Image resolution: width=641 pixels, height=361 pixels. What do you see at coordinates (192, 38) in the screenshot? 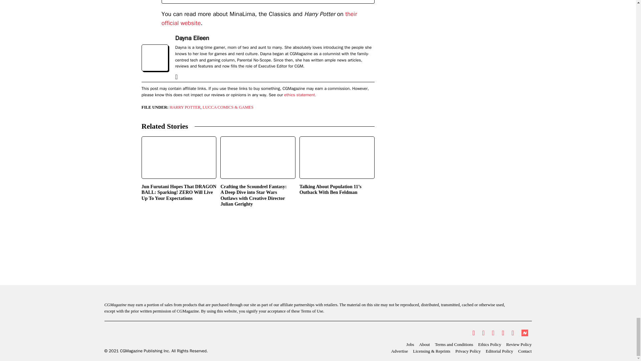
I see `Dayna Eileen` at bounding box center [192, 38].